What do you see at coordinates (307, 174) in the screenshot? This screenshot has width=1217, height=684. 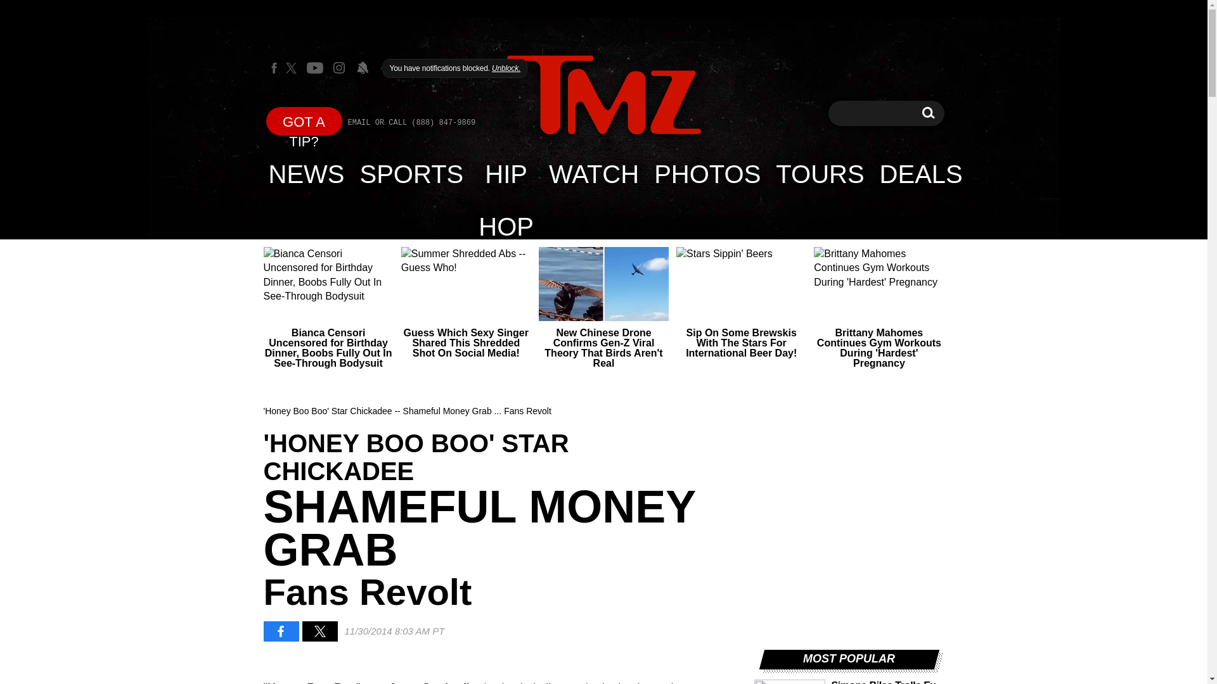 I see `NEWS` at bounding box center [307, 174].